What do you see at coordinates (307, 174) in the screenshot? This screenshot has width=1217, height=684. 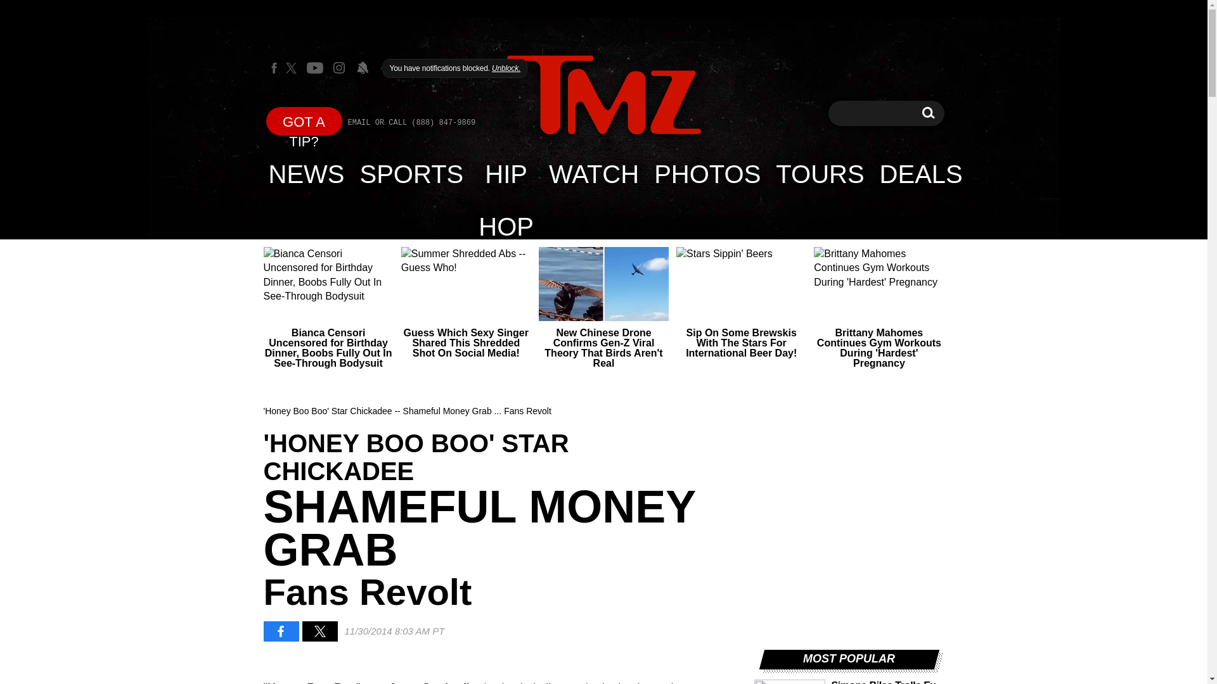 I see `NEWS` at bounding box center [307, 174].